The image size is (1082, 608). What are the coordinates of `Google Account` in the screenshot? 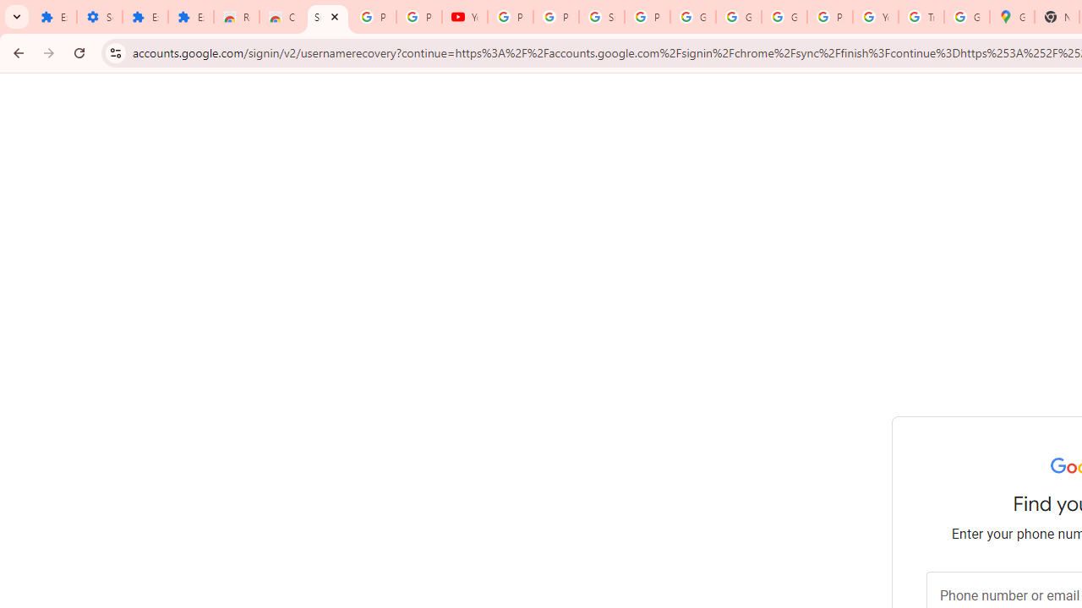 It's located at (693, 17).